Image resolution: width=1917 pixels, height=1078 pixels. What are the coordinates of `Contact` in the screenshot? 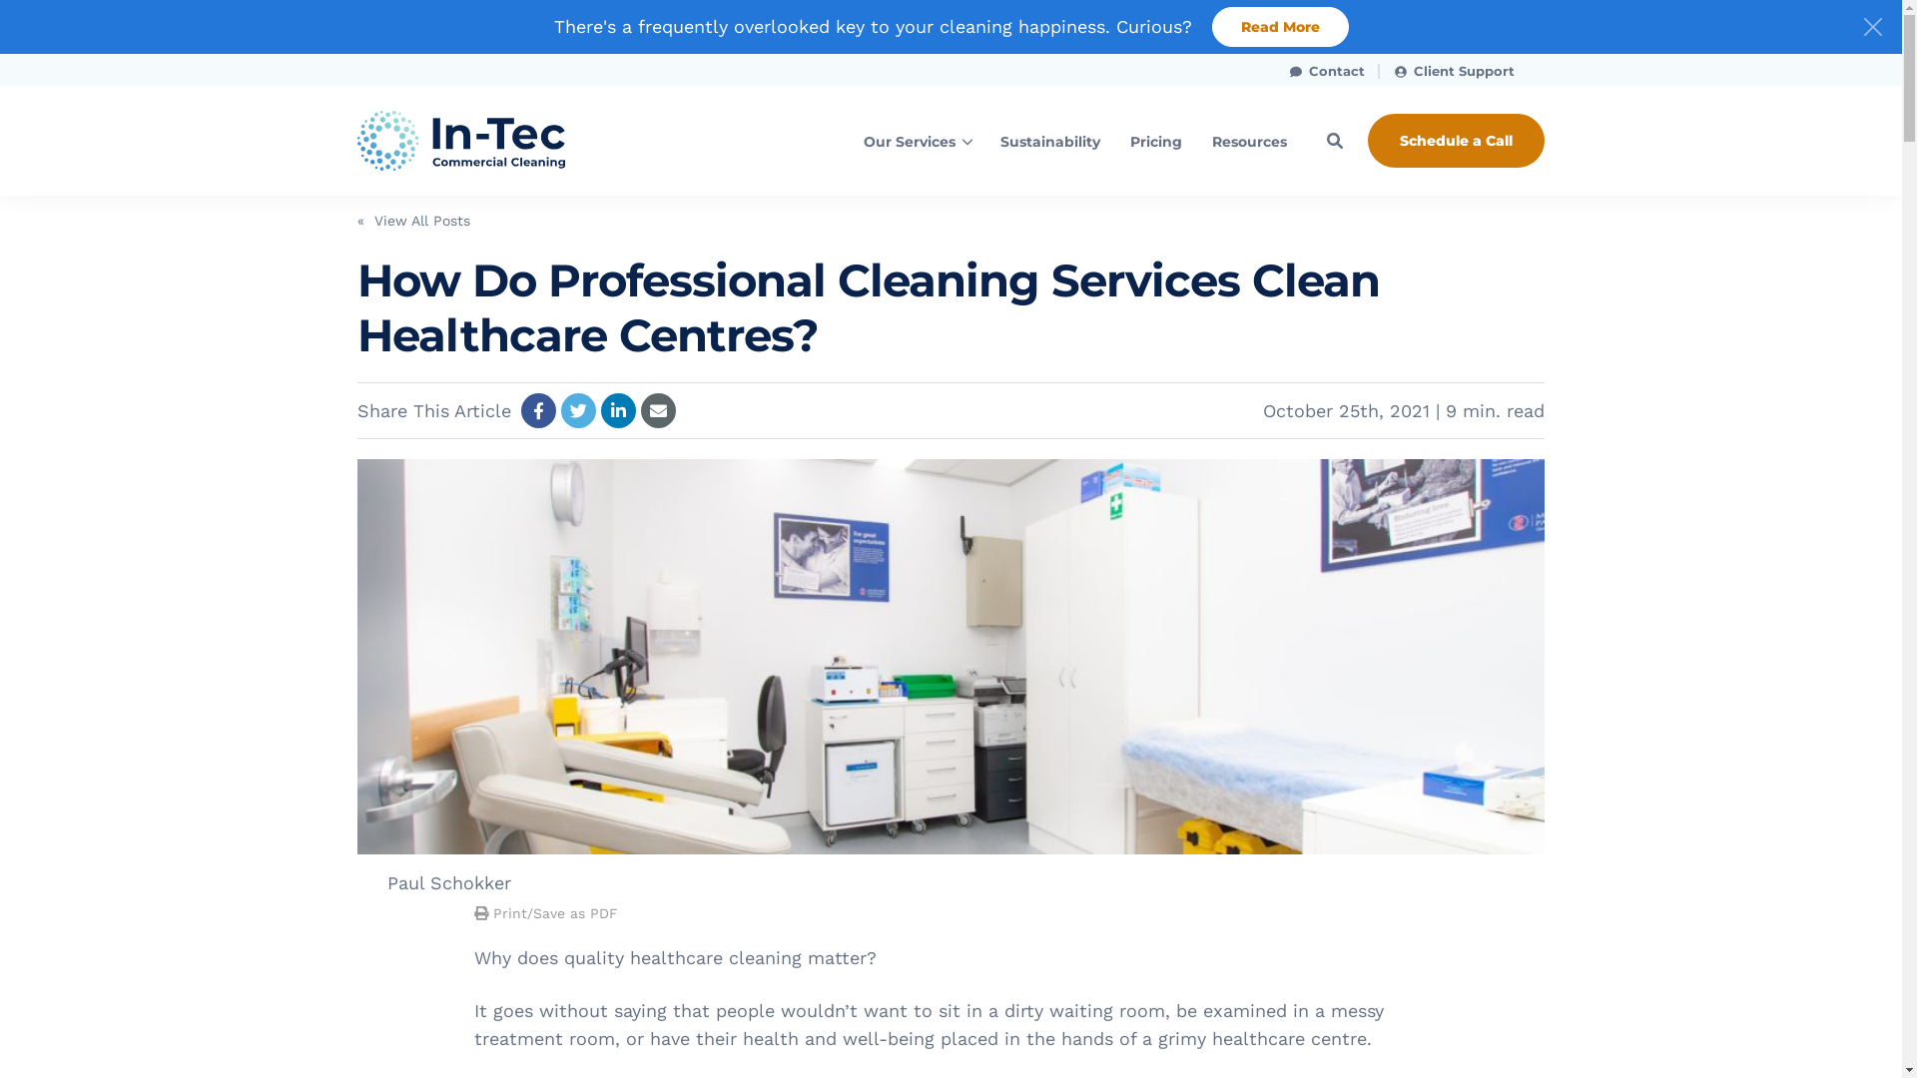 It's located at (1328, 70).